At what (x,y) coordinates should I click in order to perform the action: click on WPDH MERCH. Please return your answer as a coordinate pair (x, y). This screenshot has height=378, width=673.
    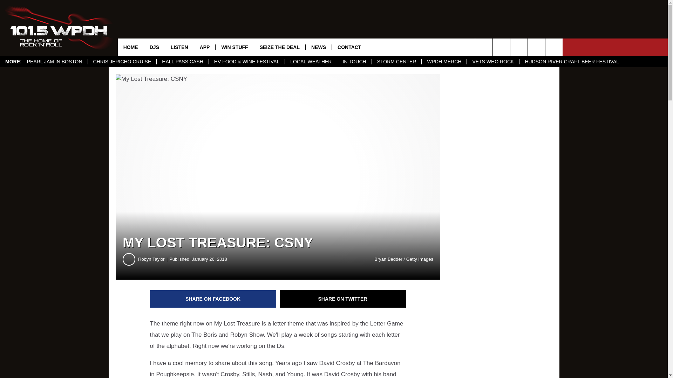
    Looking at the image, I should click on (444, 62).